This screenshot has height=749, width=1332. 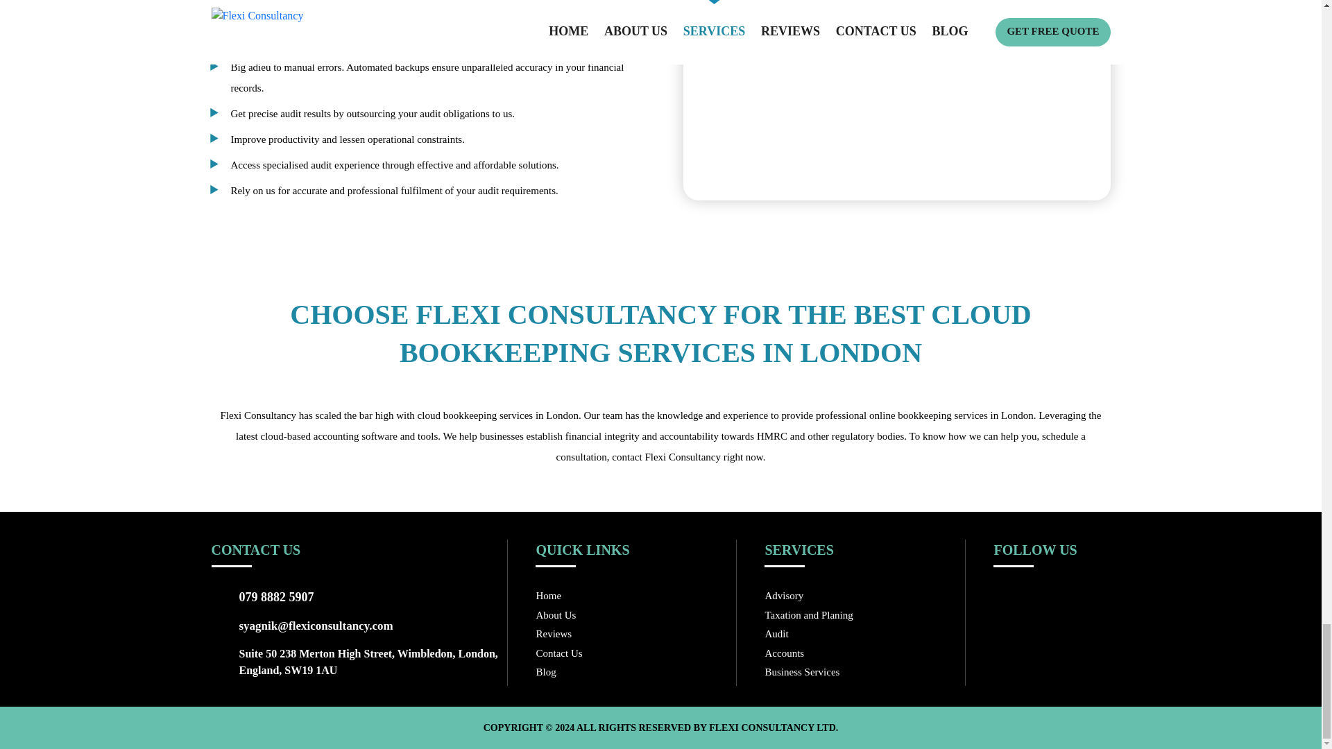 I want to click on Accounts, so click(x=784, y=653).